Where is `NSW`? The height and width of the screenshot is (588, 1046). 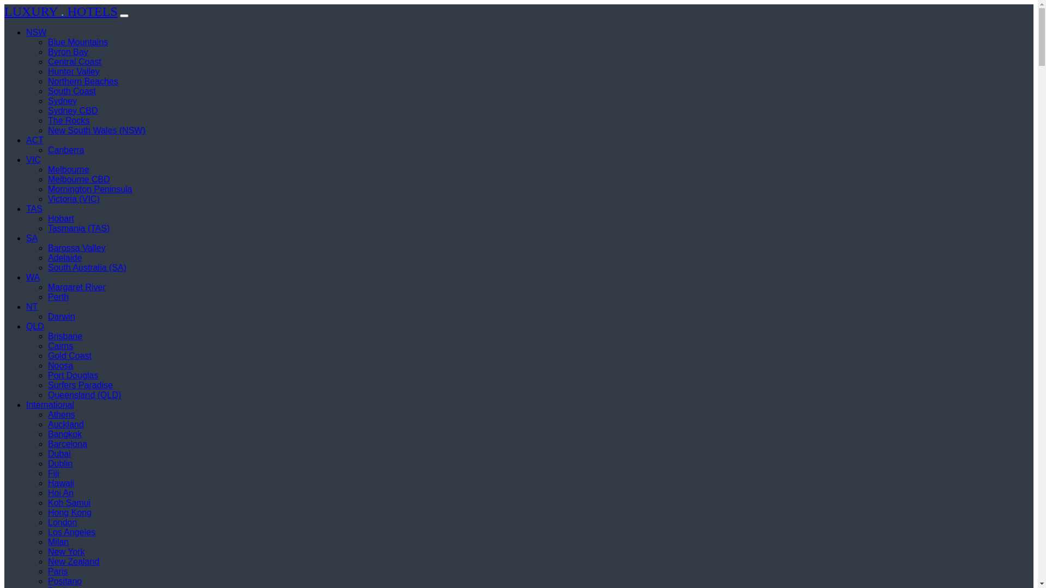 NSW is located at coordinates (36, 33).